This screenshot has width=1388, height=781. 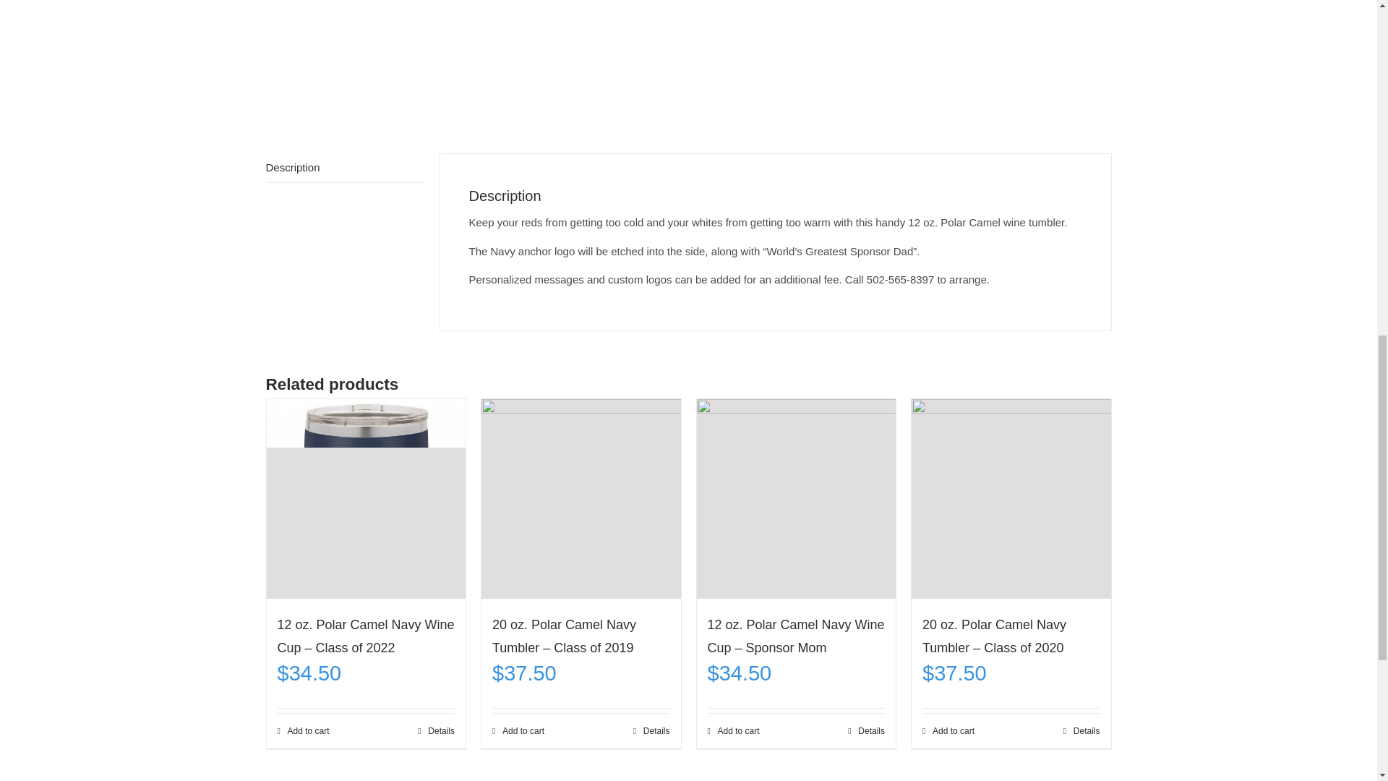 What do you see at coordinates (346, 168) in the screenshot?
I see `Description` at bounding box center [346, 168].